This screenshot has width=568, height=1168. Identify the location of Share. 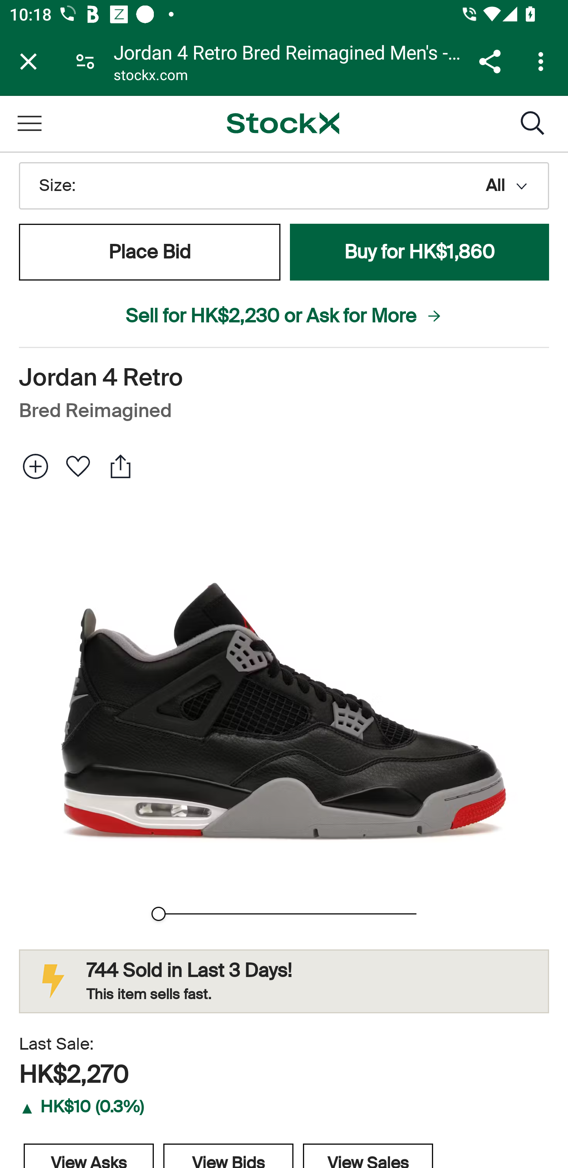
(490, 61).